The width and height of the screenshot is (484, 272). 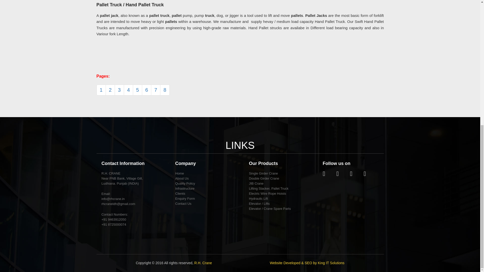 What do you see at coordinates (183, 203) in the screenshot?
I see `Contact Us` at bounding box center [183, 203].